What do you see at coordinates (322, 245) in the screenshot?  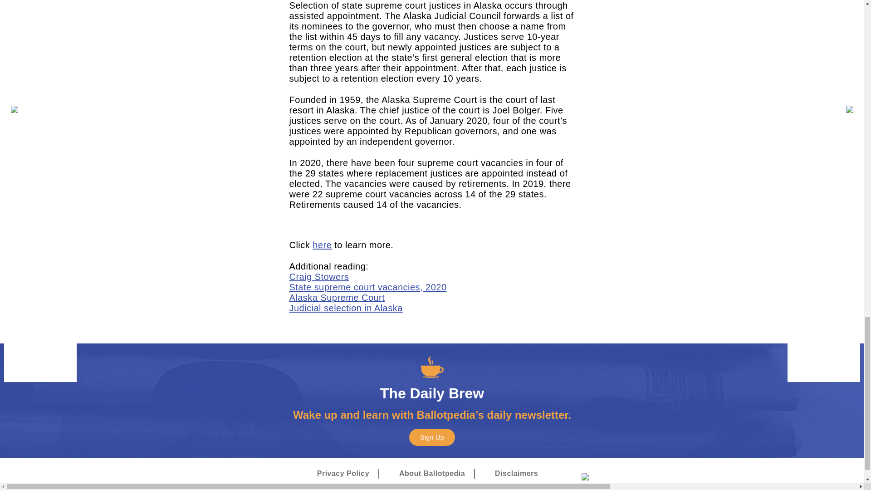 I see `here` at bounding box center [322, 245].